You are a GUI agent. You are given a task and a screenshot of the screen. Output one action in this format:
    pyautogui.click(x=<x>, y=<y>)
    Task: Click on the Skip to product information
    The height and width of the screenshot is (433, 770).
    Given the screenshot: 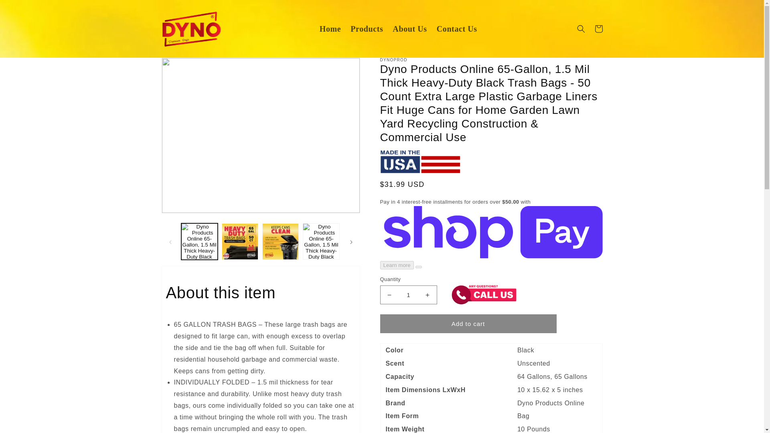 What is the action you would take?
    pyautogui.click(x=185, y=67)
    